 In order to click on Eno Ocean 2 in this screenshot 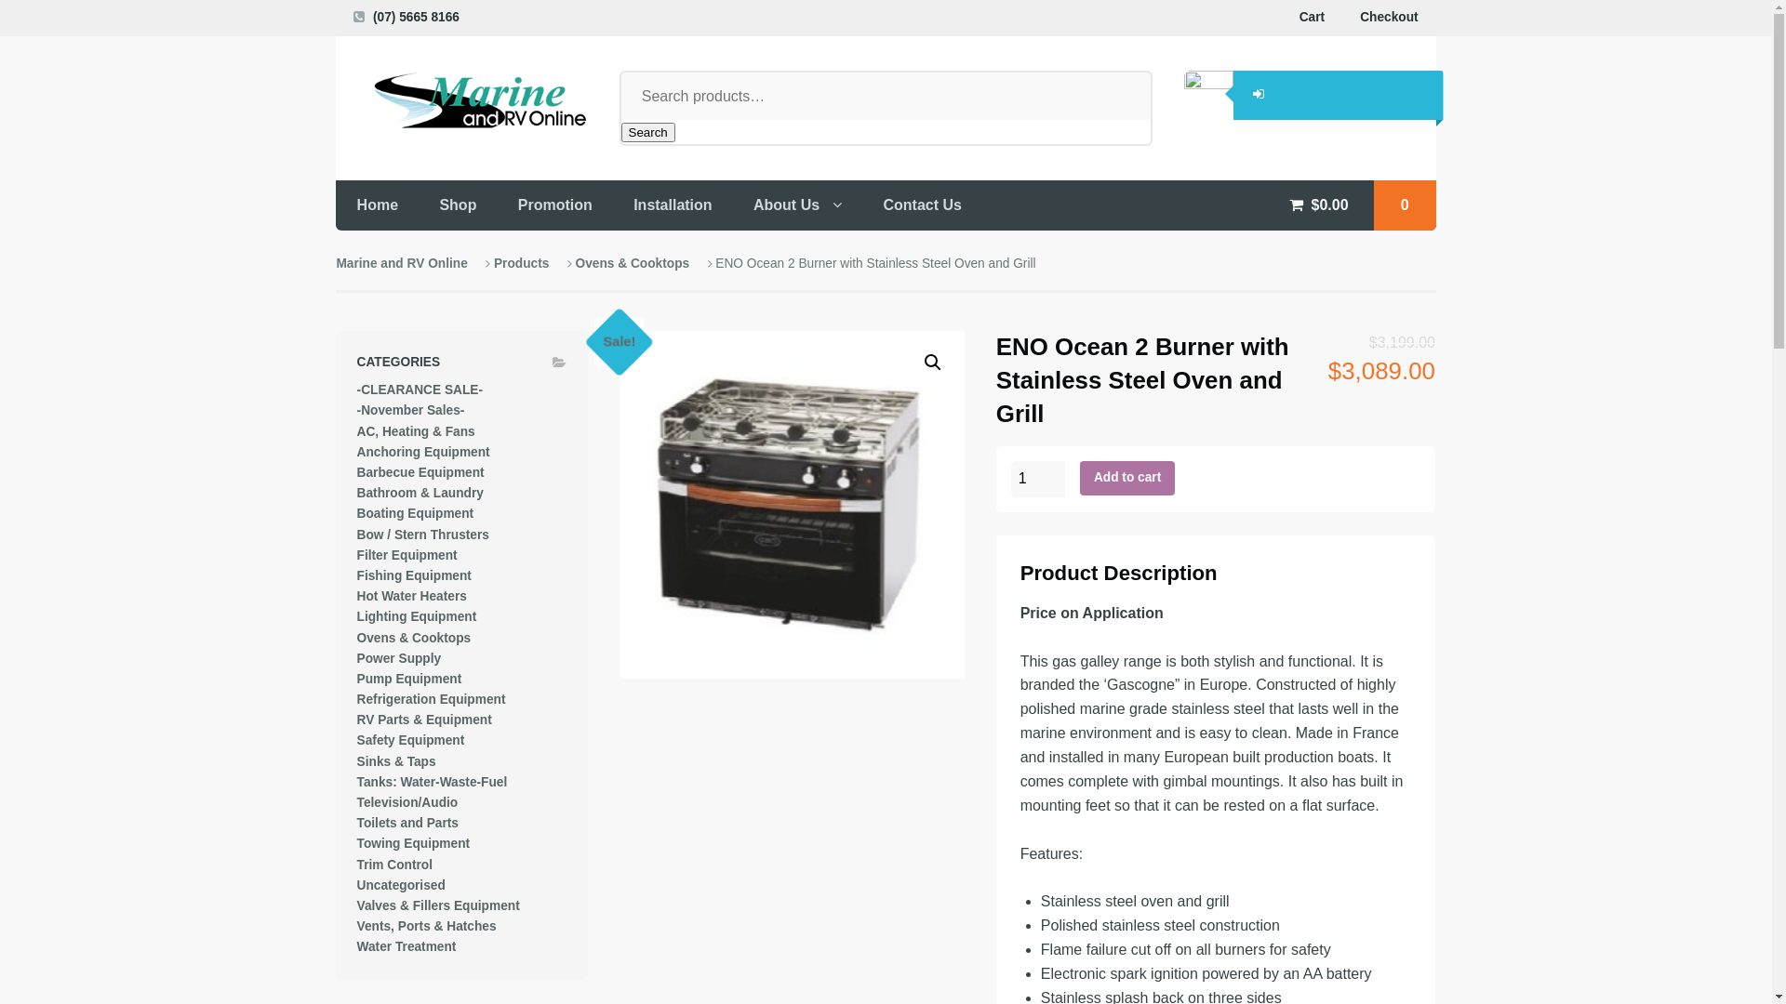, I will do `click(793, 504)`.